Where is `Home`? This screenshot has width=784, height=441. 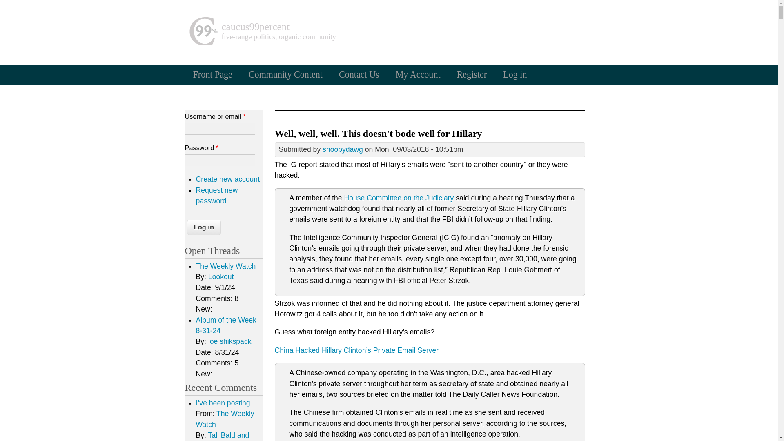 Home is located at coordinates (203, 43).